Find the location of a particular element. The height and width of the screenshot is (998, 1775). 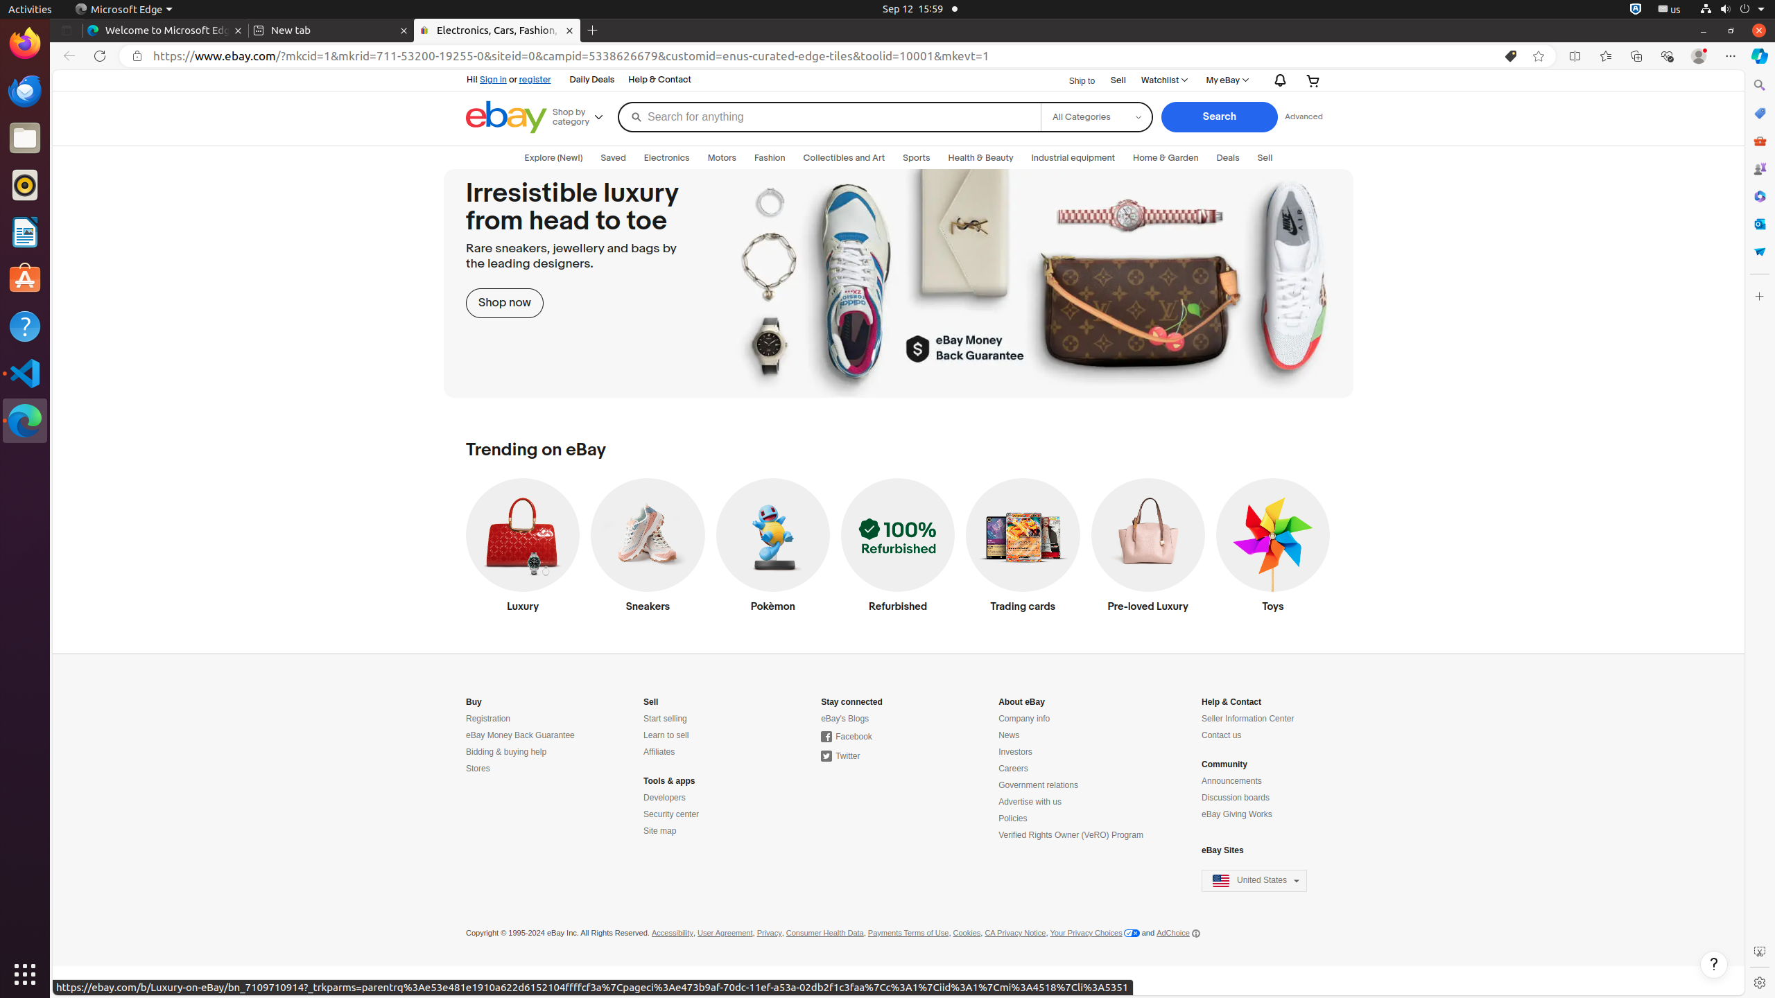

Government relations is located at coordinates (1039, 786).